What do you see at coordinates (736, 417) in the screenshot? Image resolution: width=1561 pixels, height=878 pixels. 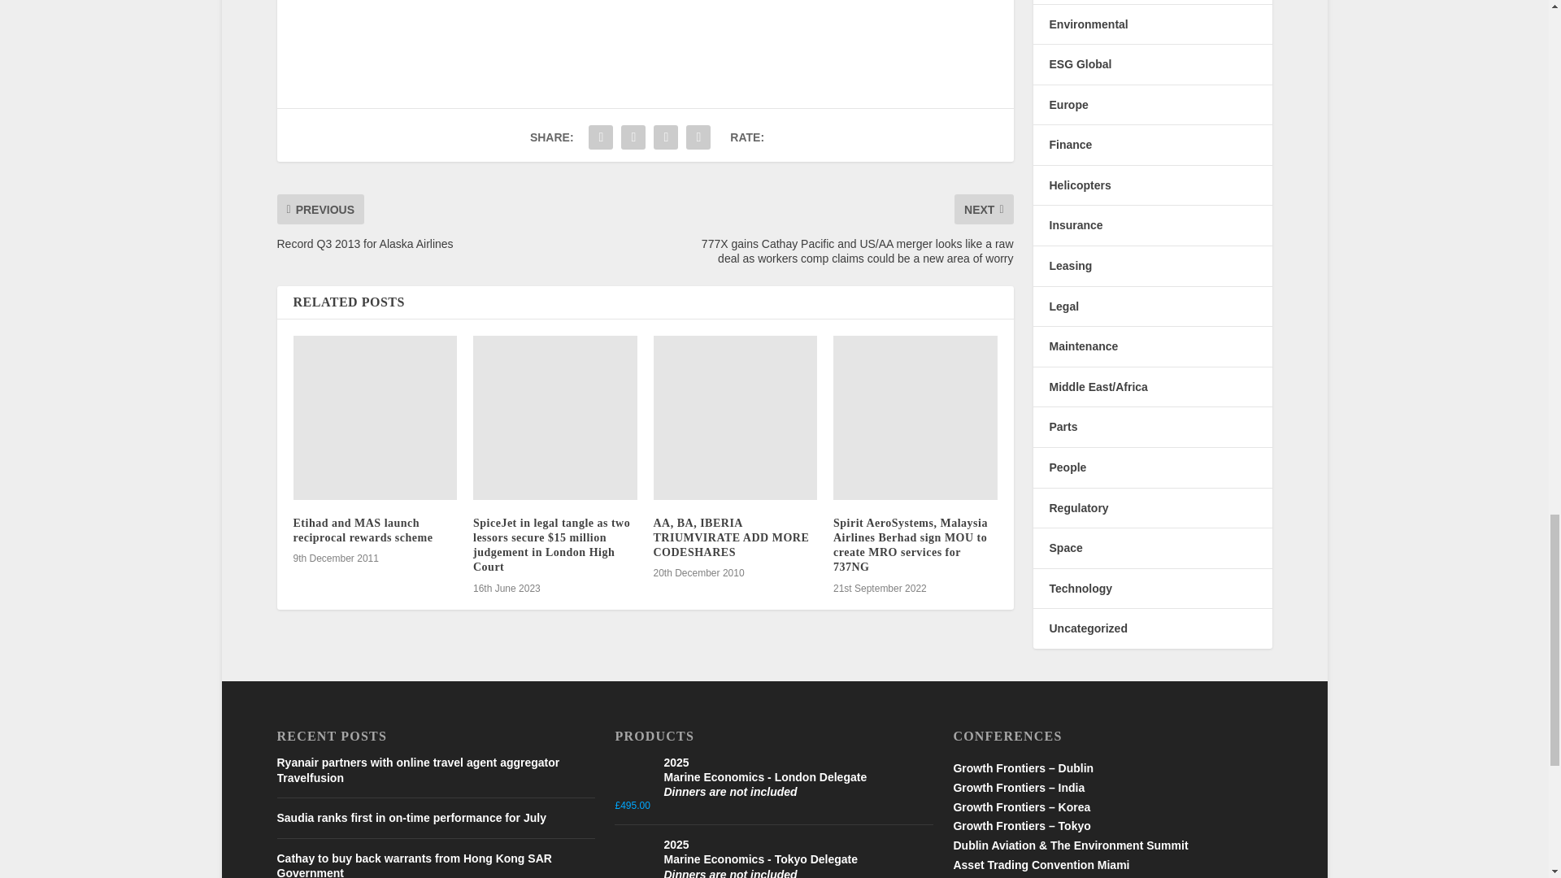 I see `AA, BA, IBERIA TRIUMVIRATE ADD MORE CODESHARES` at bounding box center [736, 417].